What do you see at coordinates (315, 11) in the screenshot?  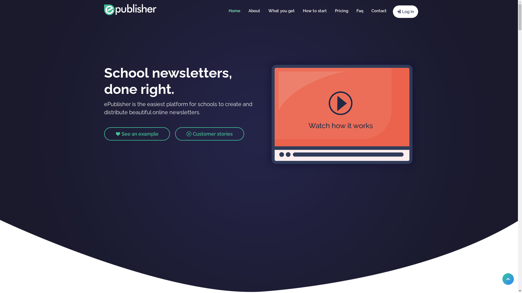 I see `How to start` at bounding box center [315, 11].